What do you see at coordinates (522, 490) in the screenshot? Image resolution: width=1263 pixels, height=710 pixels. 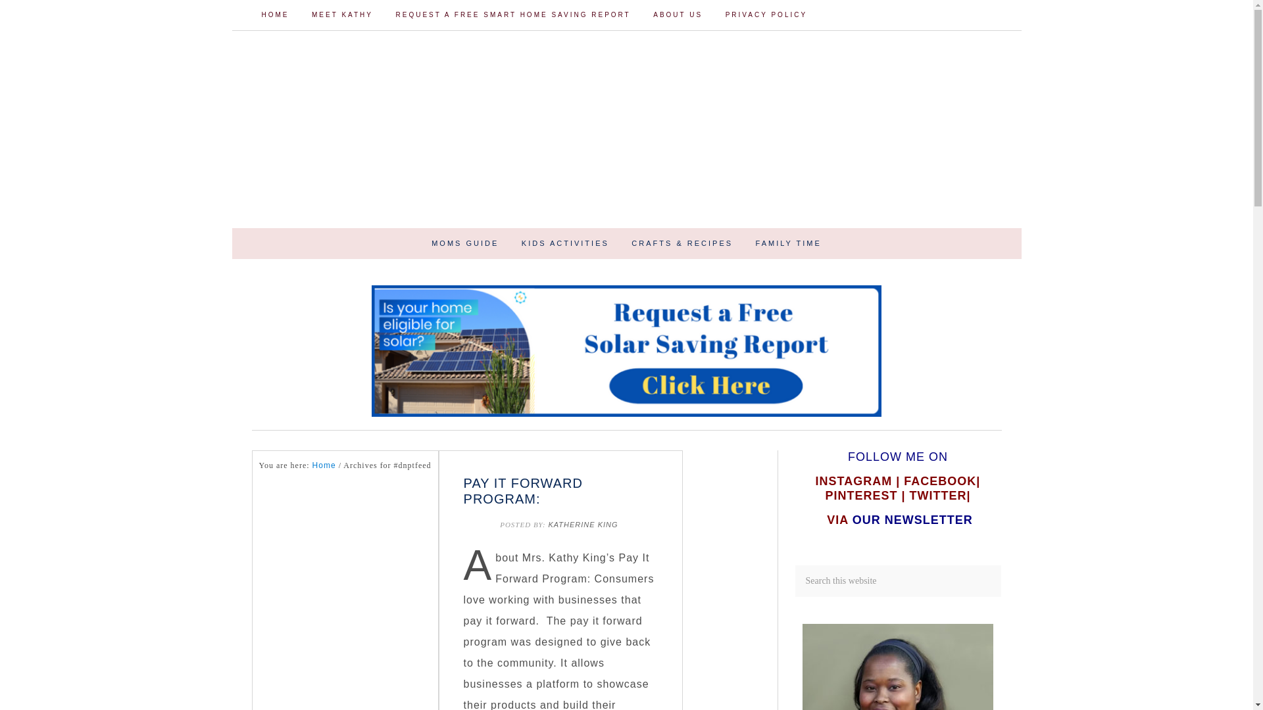 I see `PAY IT FORWARD PROGRAM:` at bounding box center [522, 490].